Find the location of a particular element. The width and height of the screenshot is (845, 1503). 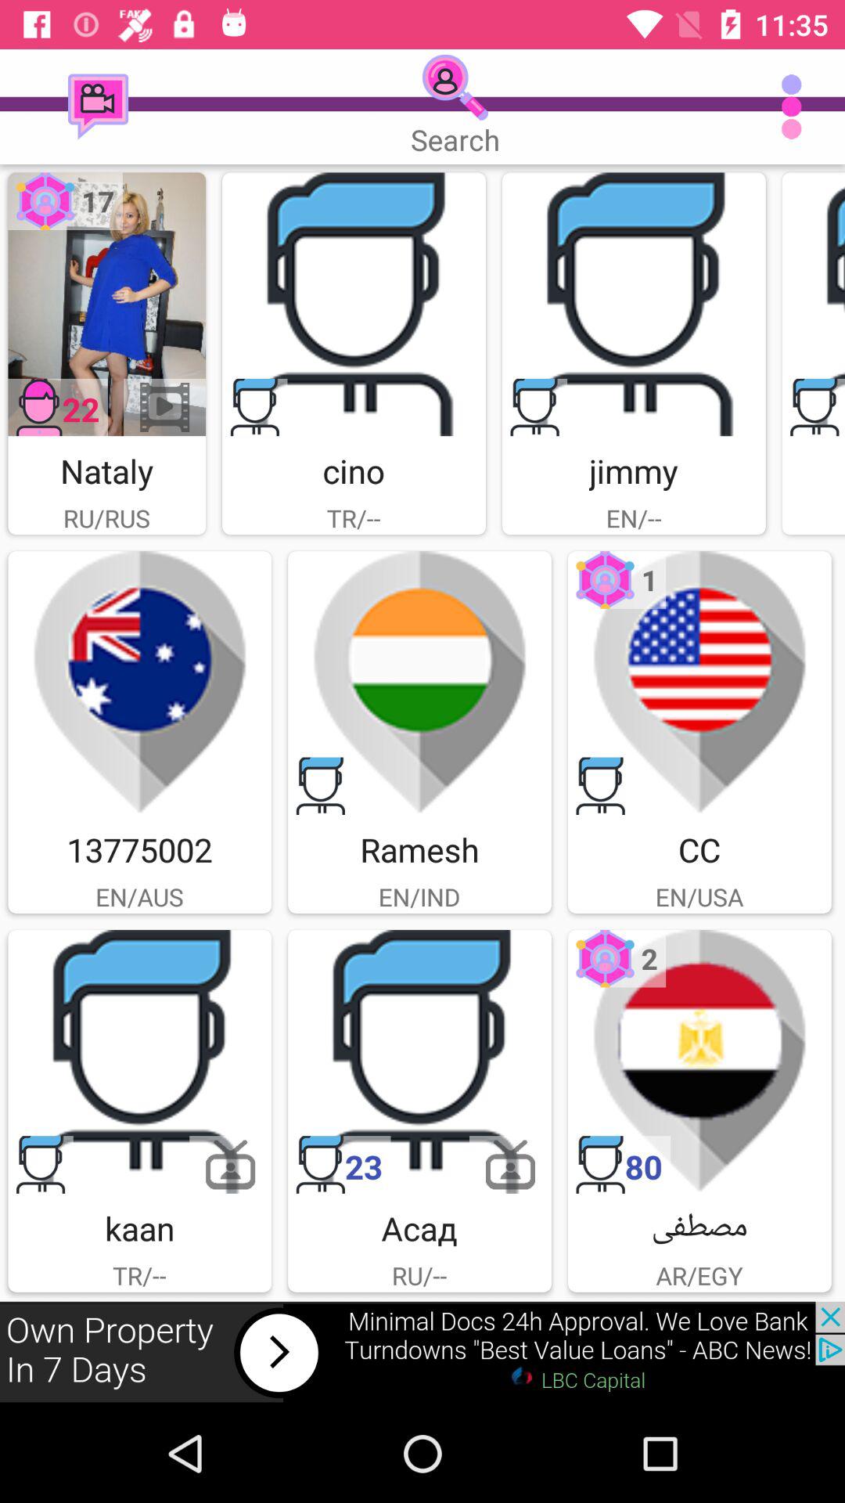

cino image is located at coordinates (354, 304).